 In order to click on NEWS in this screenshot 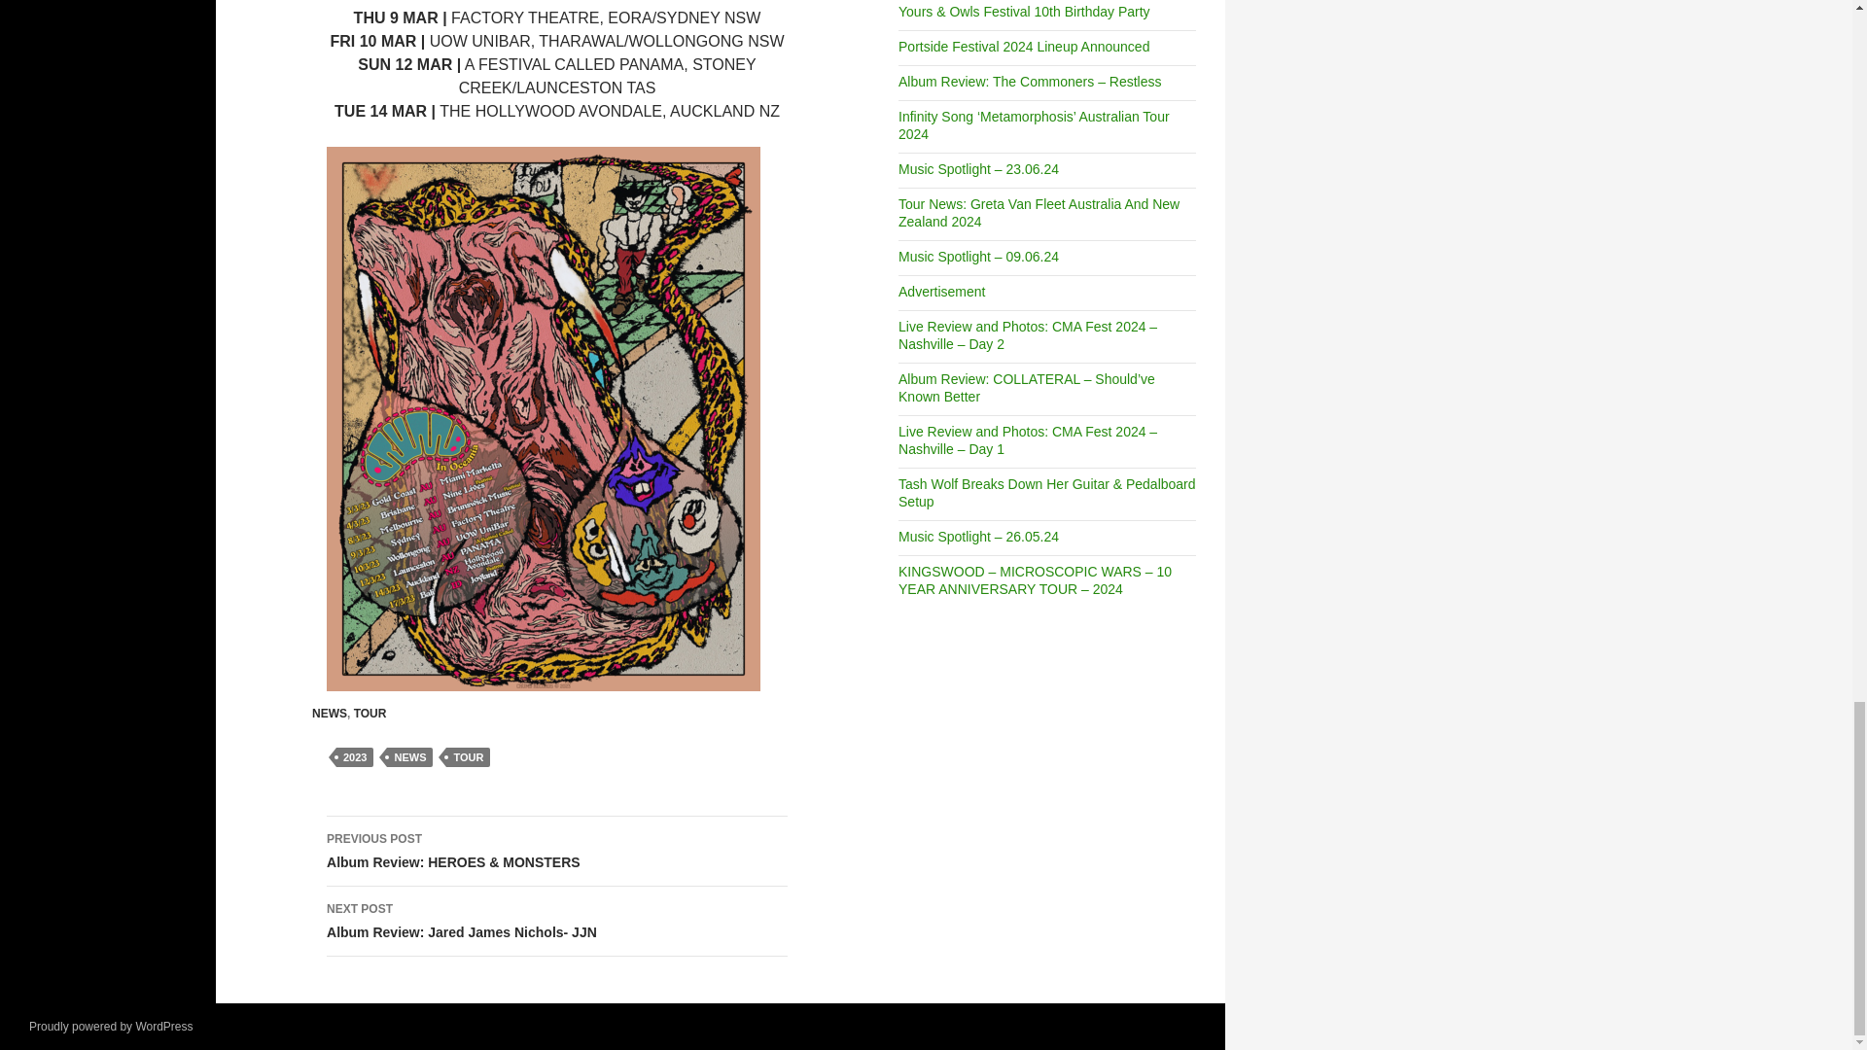, I will do `click(409, 756)`.